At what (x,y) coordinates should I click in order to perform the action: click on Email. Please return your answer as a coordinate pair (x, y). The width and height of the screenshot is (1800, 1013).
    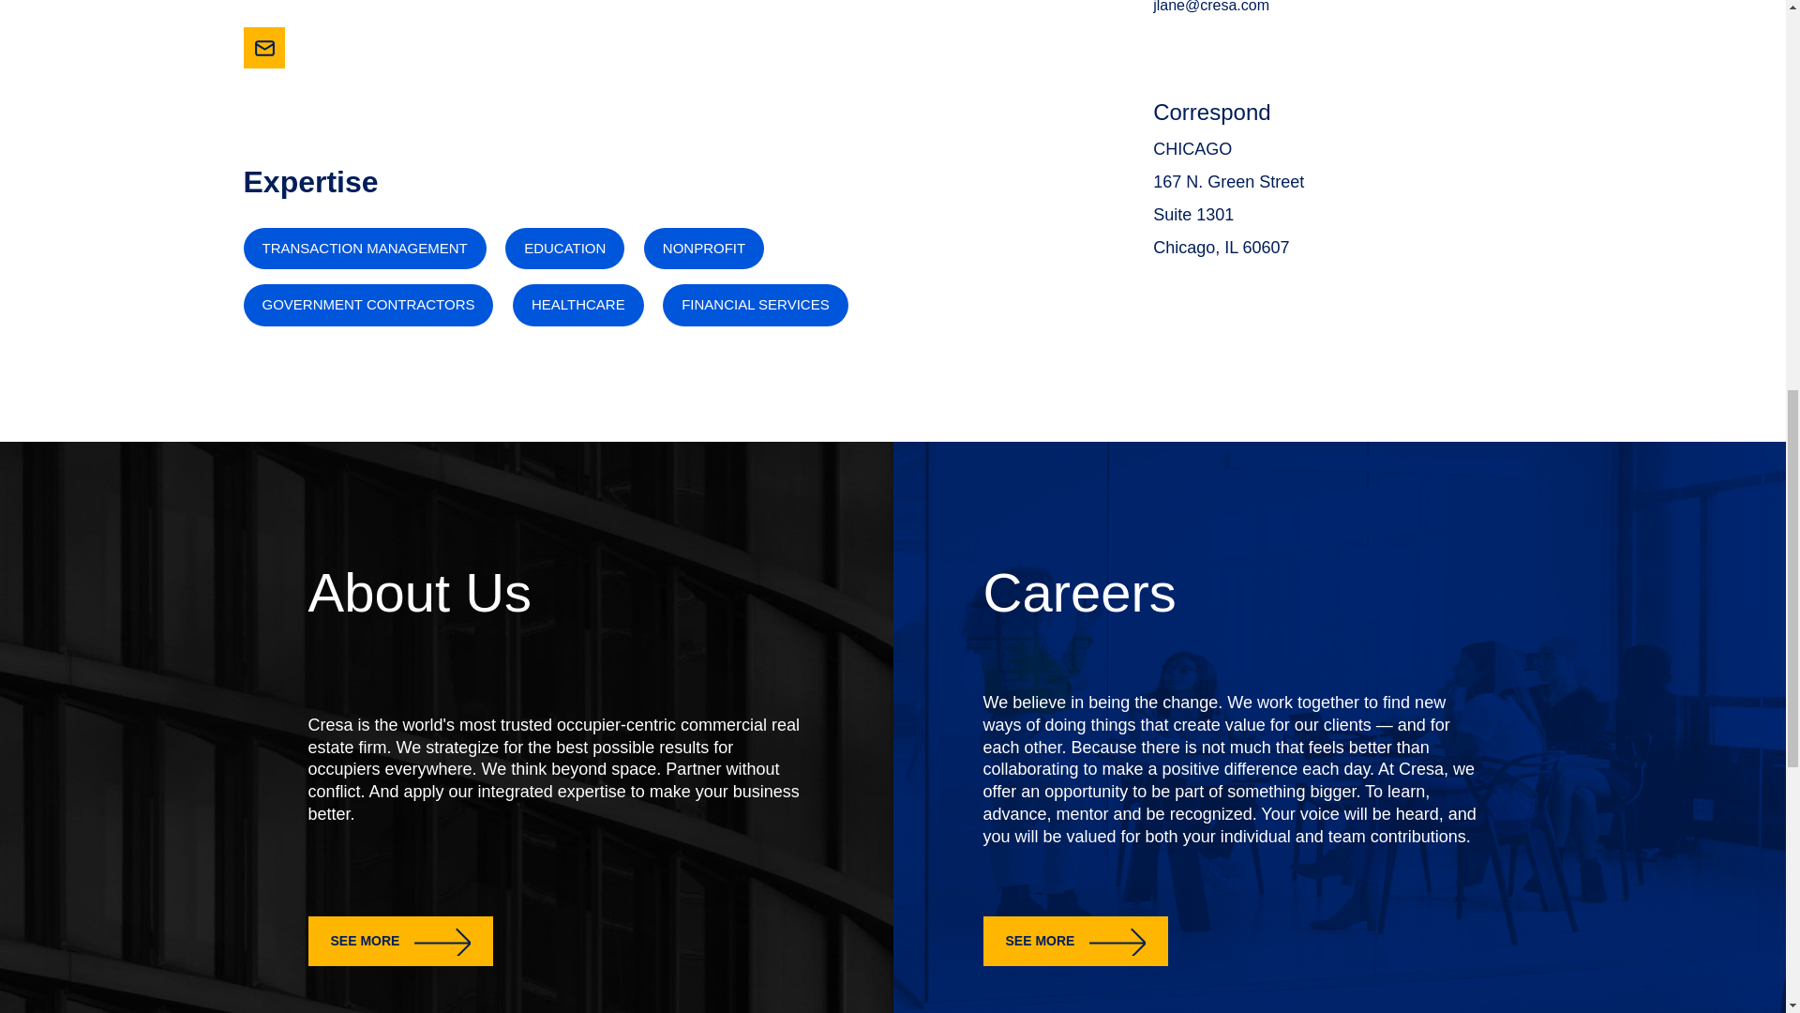
    Looking at the image, I should click on (264, 47).